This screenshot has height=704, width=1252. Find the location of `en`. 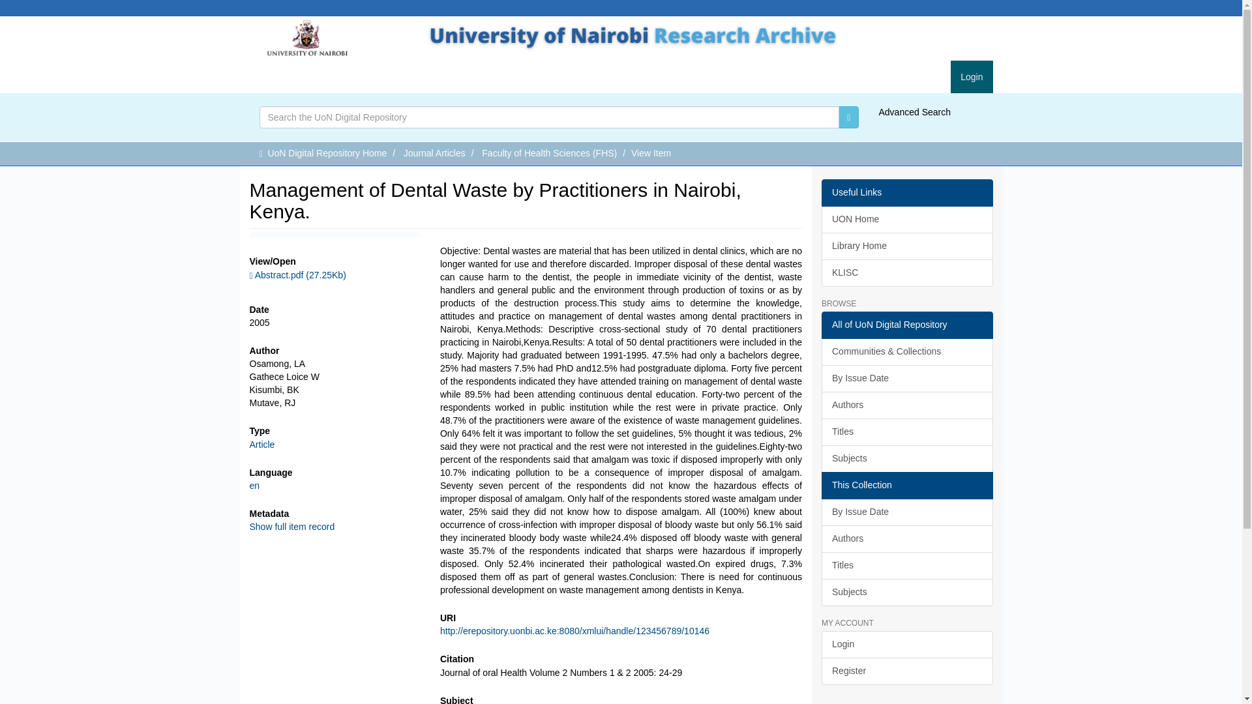

en is located at coordinates (254, 485).